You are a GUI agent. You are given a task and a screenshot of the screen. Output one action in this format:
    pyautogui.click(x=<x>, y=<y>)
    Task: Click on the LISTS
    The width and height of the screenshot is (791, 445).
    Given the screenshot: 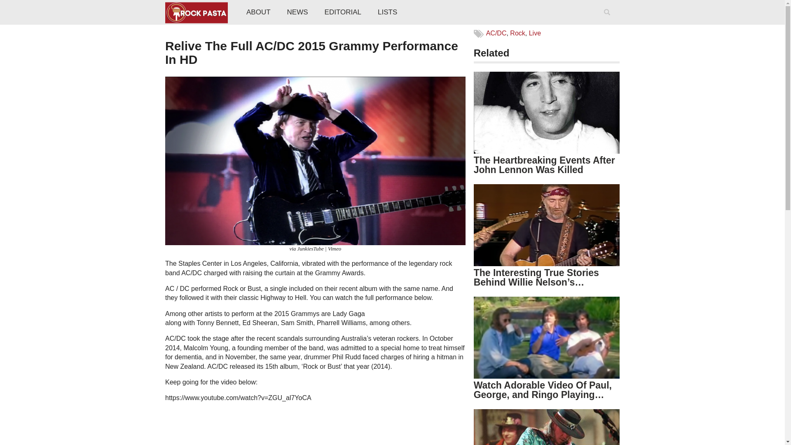 What is the action you would take?
    pyautogui.click(x=387, y=12)
    